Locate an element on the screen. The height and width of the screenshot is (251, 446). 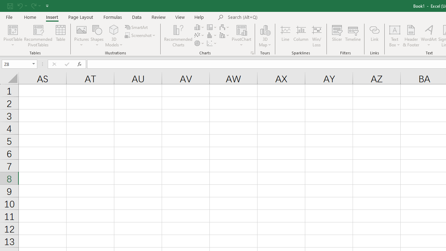
Recommended PivotTables is located at coordinates (38, 36).